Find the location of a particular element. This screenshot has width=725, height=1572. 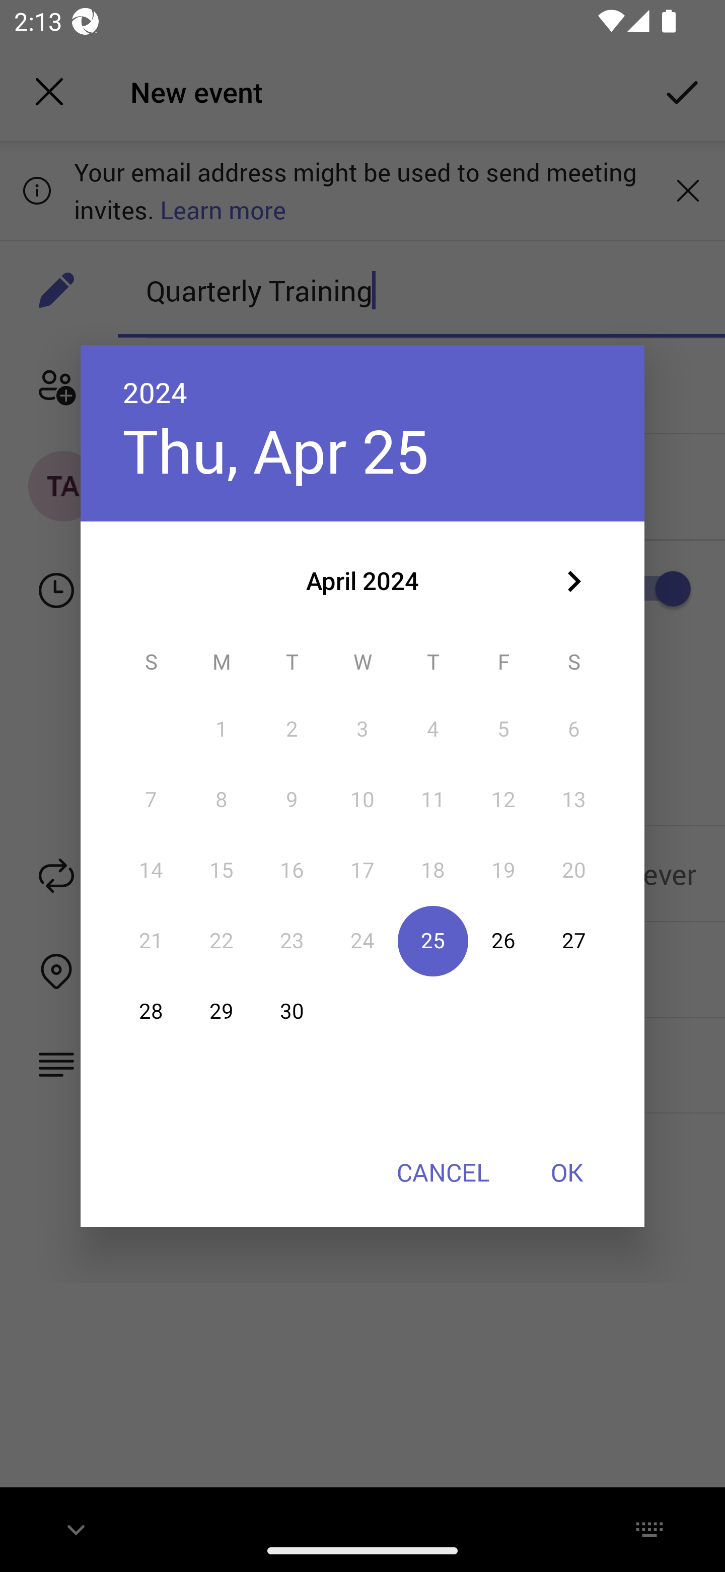

18 18 April 2024 is located at coordinates (433, 870).